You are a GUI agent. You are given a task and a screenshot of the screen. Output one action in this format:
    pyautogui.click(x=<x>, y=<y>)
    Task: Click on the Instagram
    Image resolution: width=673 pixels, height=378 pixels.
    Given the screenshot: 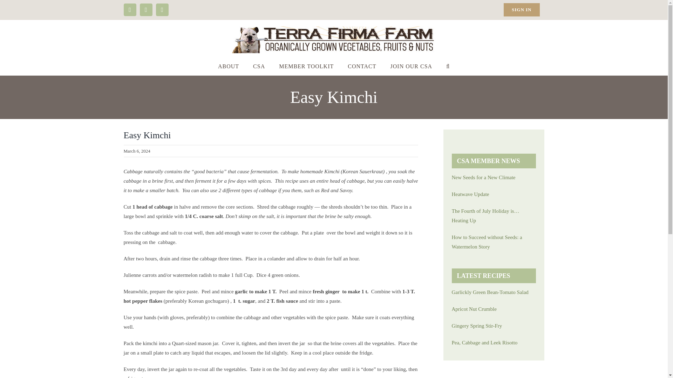 What is the action you would take?
    pyautogui.click(x=145, y=10)
    